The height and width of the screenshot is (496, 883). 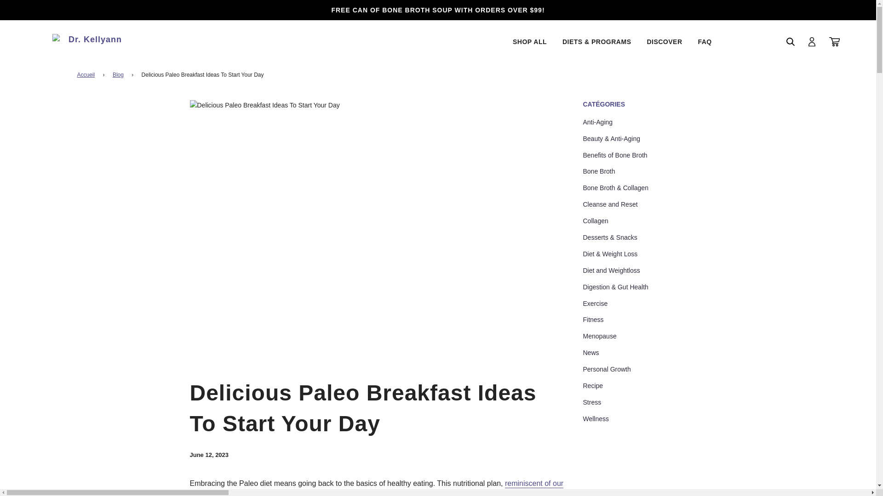 I want to click on Show articles tagged Exercise, so click(x=595, y=303).